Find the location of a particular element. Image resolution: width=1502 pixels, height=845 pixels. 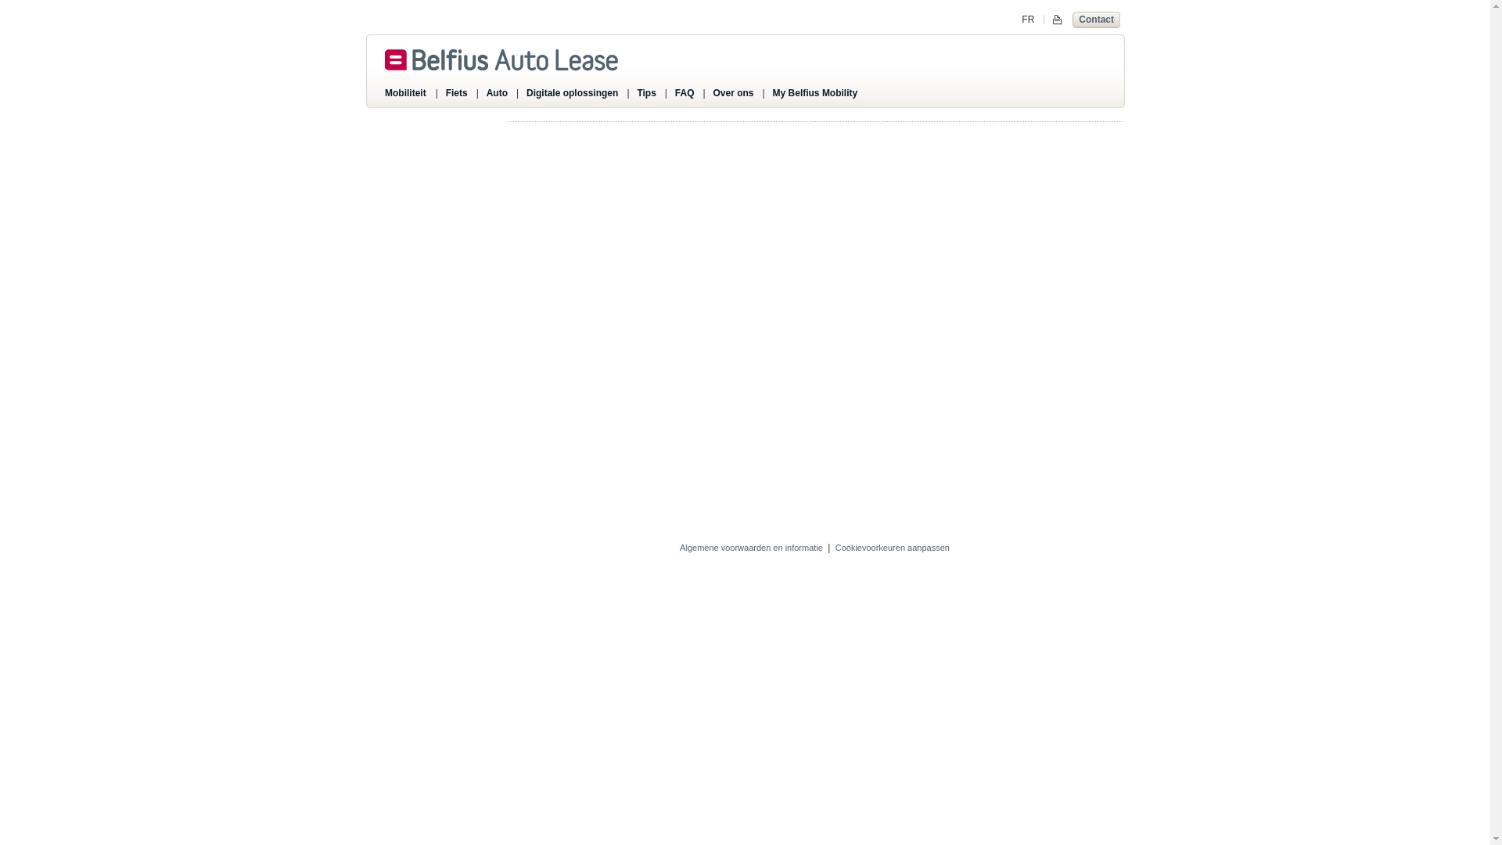

FR is located at coordinates (1028, 20).